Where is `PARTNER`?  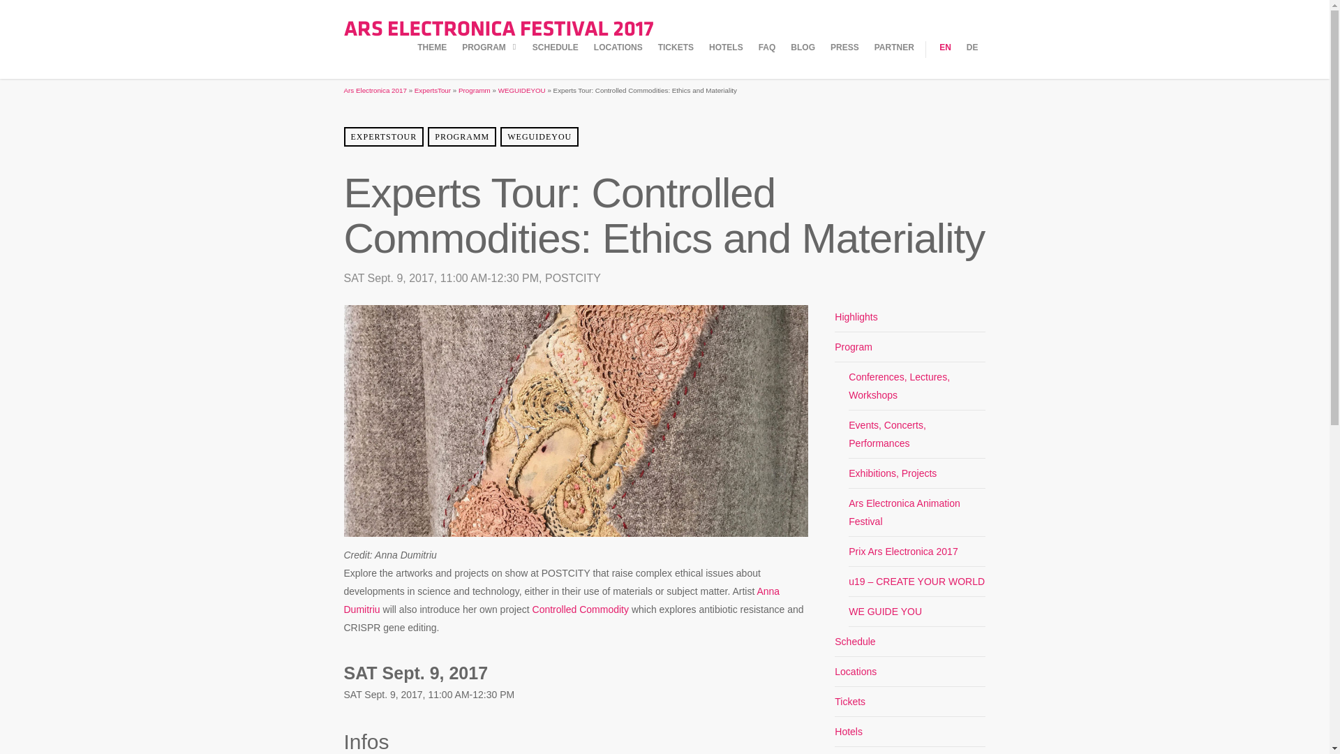
PARTNER is located at coordinates (894, 60).